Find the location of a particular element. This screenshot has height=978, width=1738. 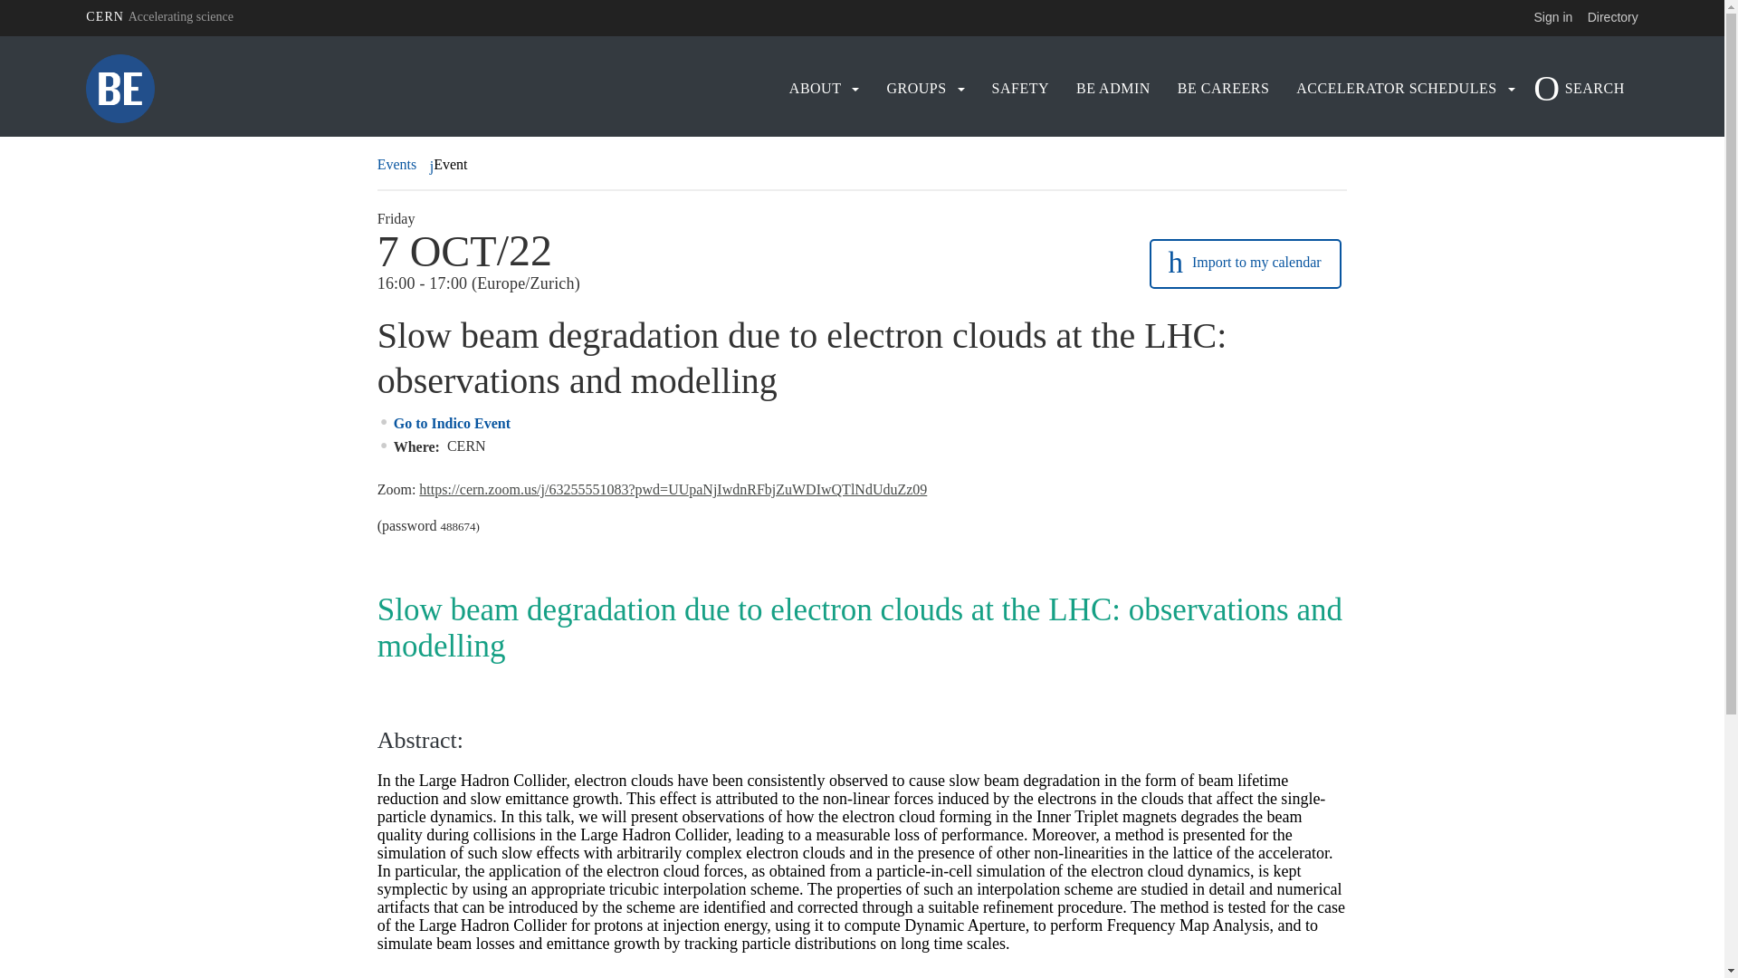

CERN Accelerating science is located at coordinates (159, 17).